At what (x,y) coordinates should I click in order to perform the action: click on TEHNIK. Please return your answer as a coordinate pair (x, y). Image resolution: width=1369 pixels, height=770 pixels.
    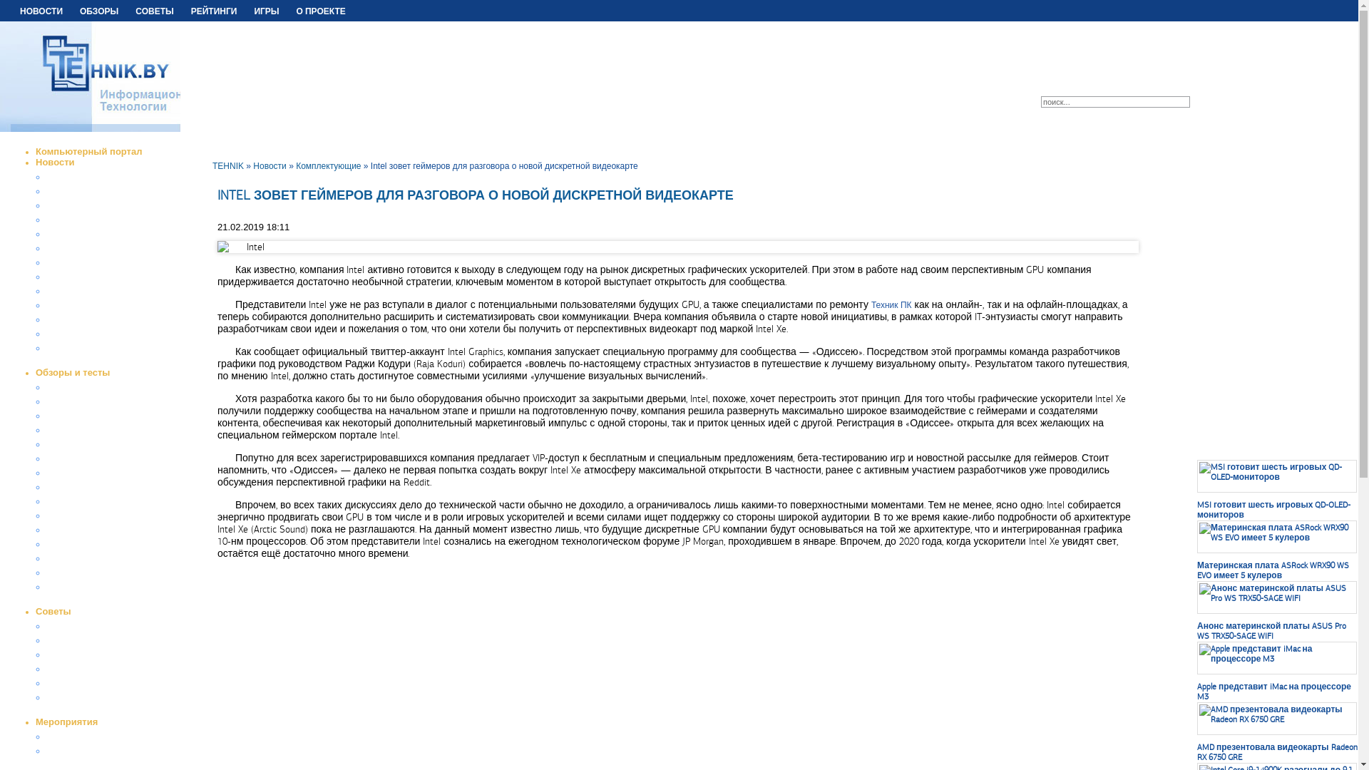
    Looking at the image, I should click on (228, 166).